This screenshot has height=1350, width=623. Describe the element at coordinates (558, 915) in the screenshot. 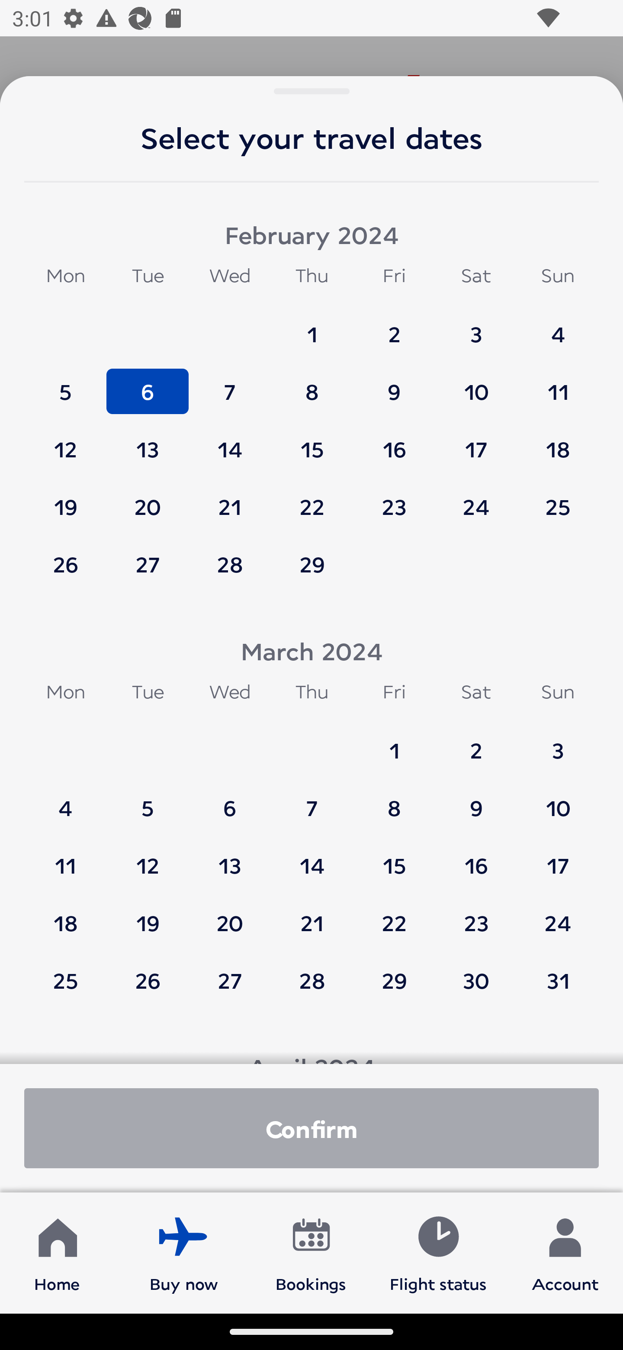

I see `24` at that location.